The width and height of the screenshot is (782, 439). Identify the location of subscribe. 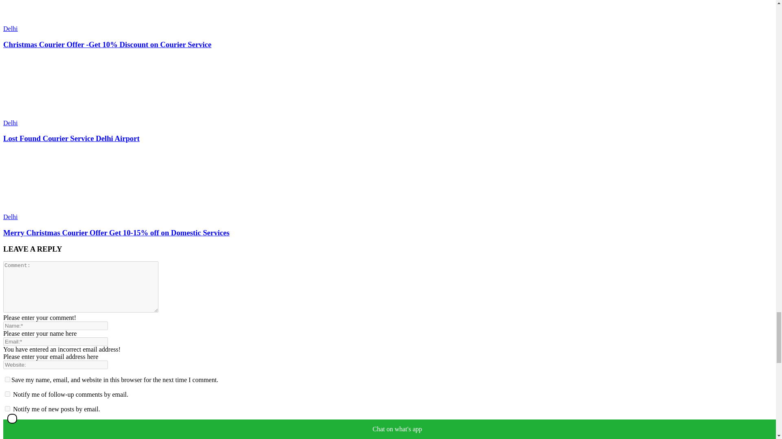
(7, 409).